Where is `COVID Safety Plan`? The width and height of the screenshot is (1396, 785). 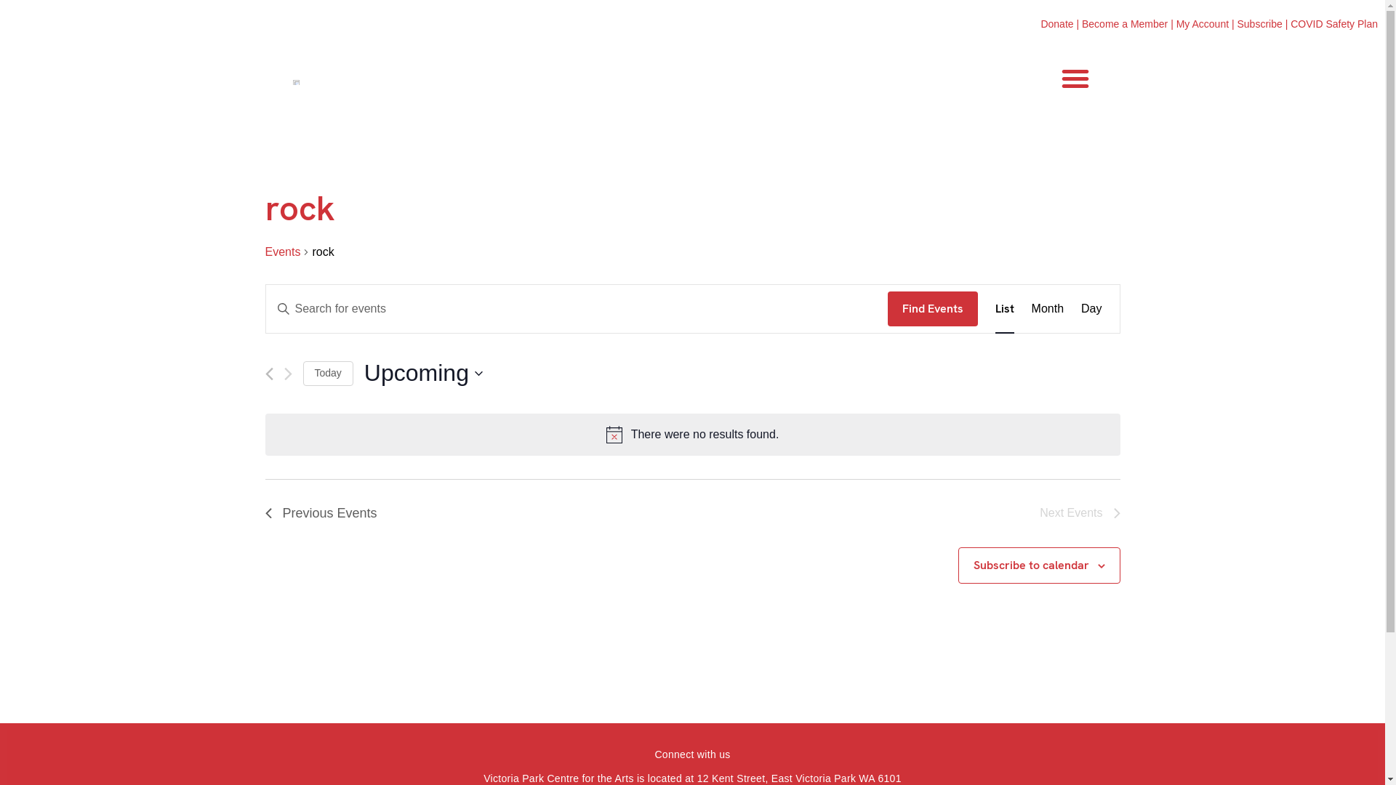 COVID Safety Plan is located at coordinates (1334, 24).